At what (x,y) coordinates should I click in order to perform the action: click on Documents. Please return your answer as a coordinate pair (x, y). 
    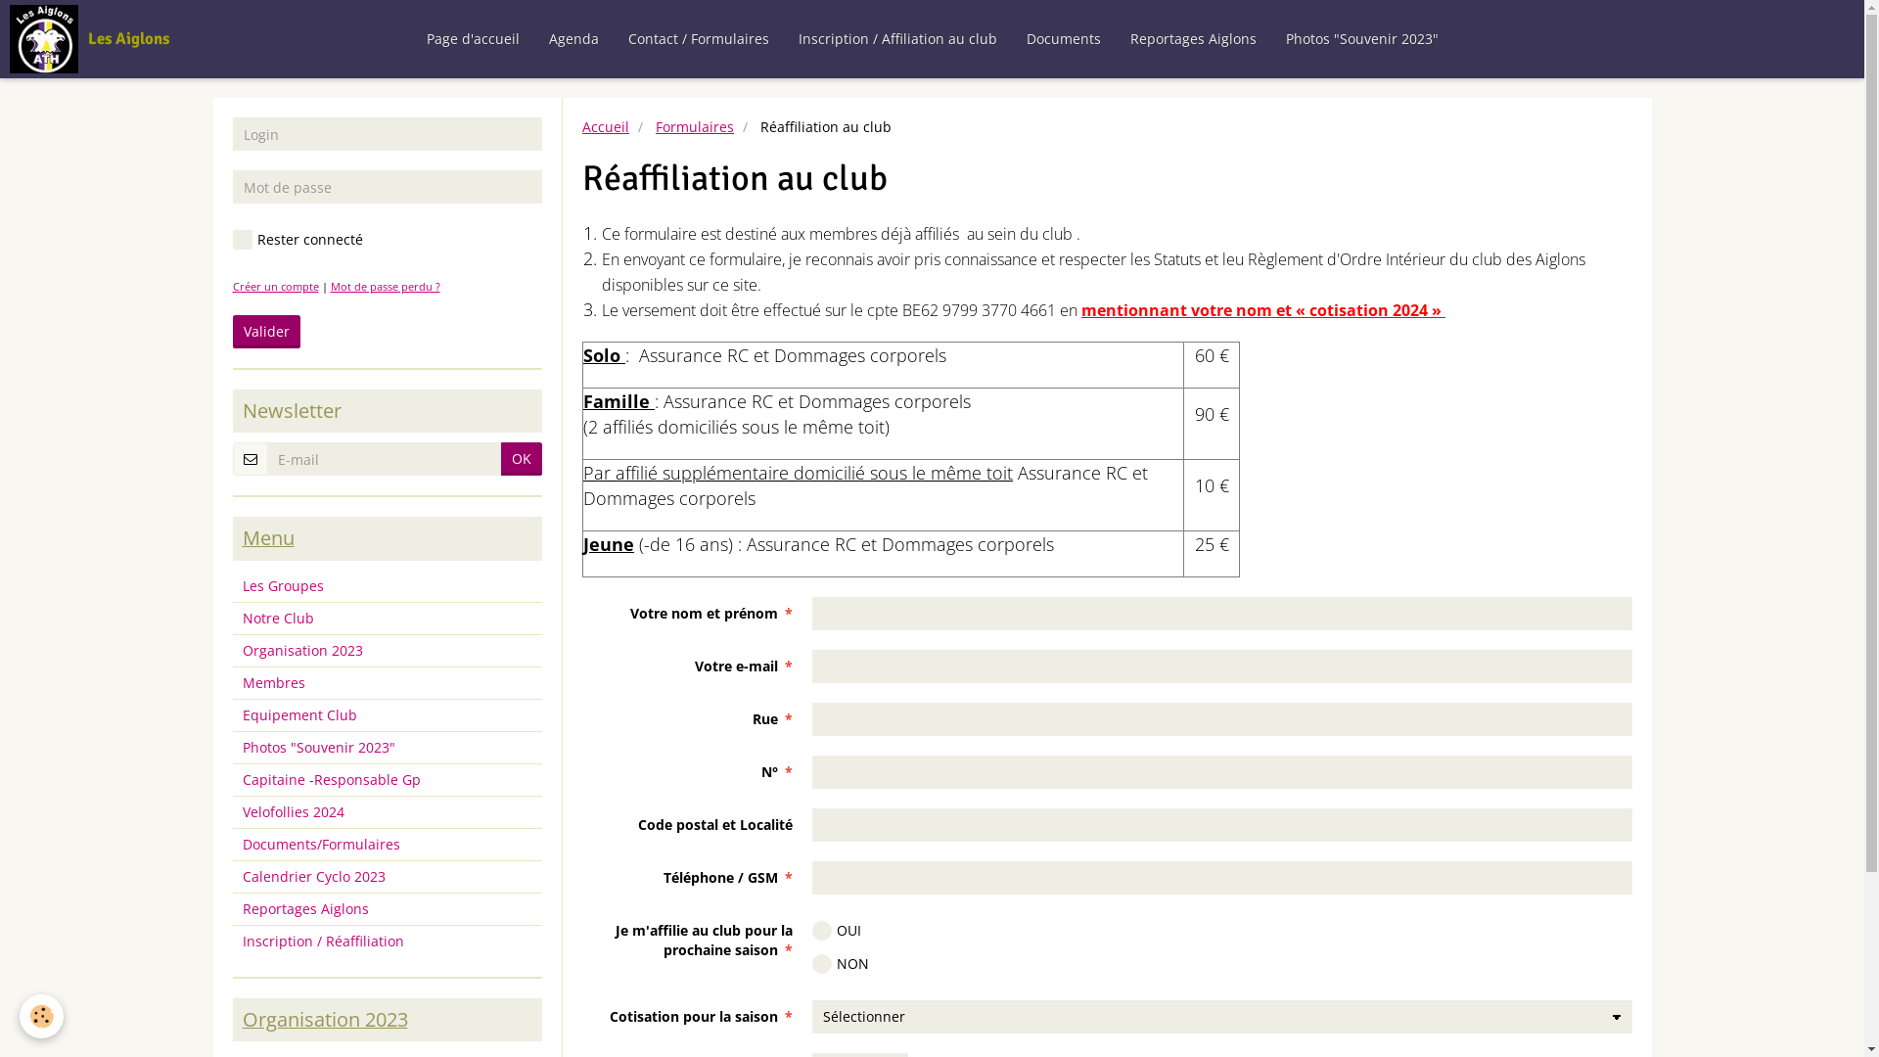
    Looking at the image, I should click on (1064, 39).